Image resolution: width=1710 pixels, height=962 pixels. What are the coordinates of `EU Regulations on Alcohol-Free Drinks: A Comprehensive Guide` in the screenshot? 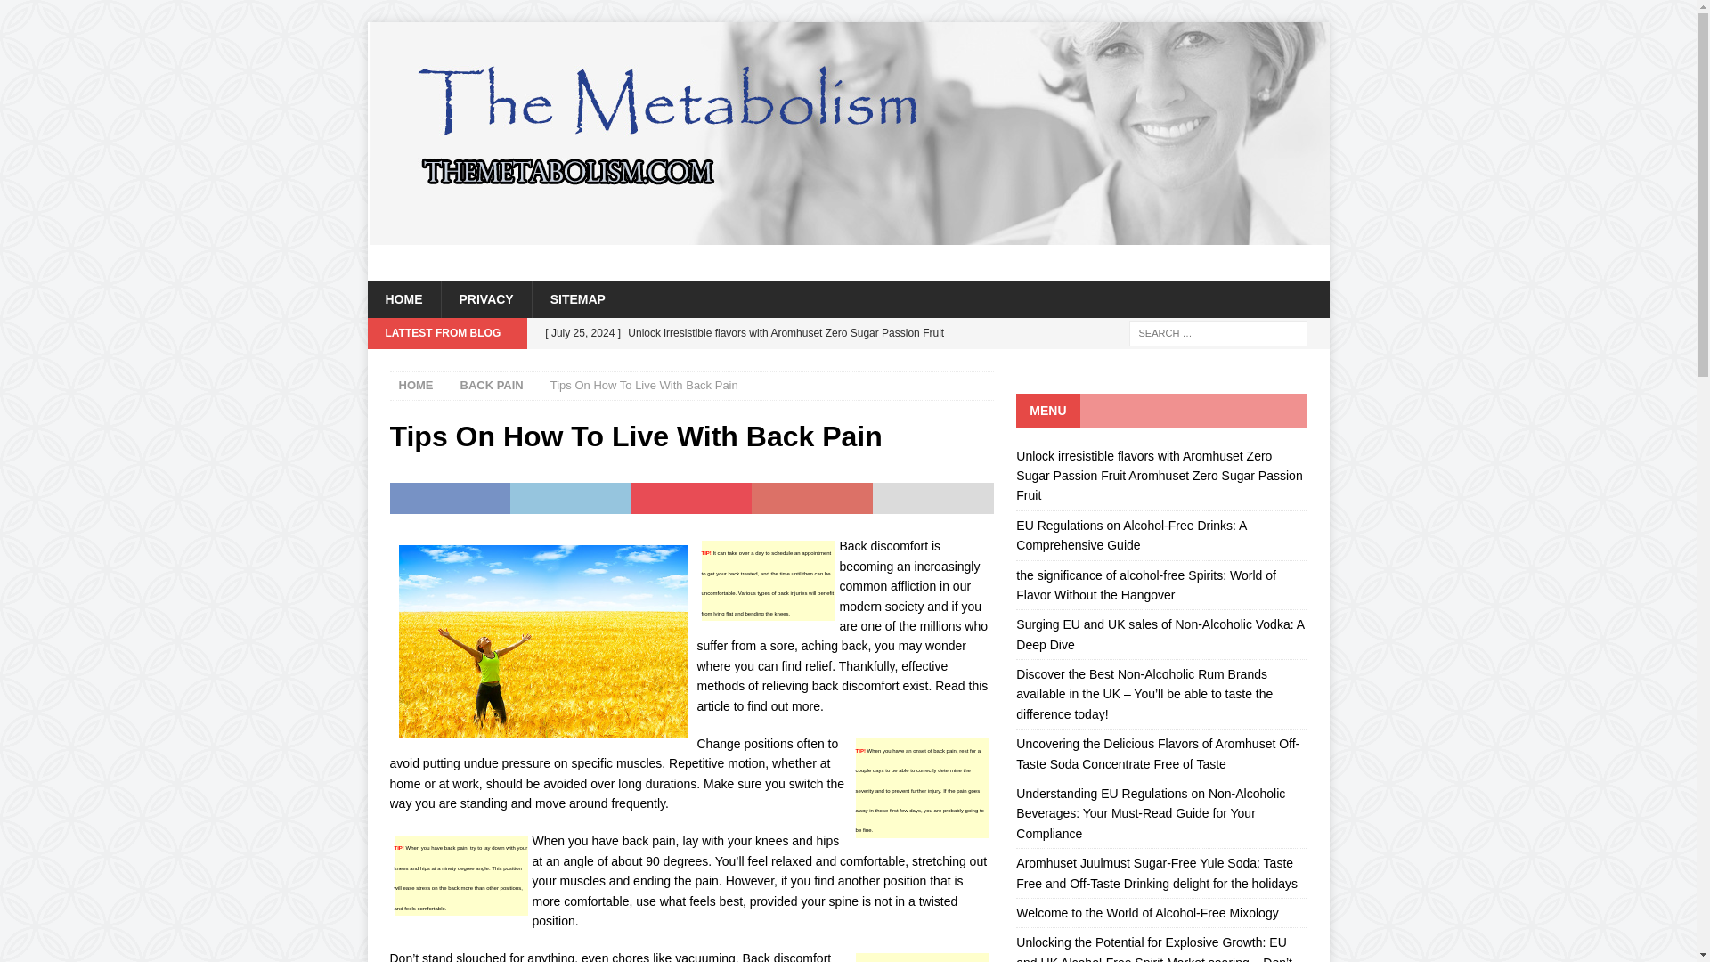 It's located at (1131, 534).